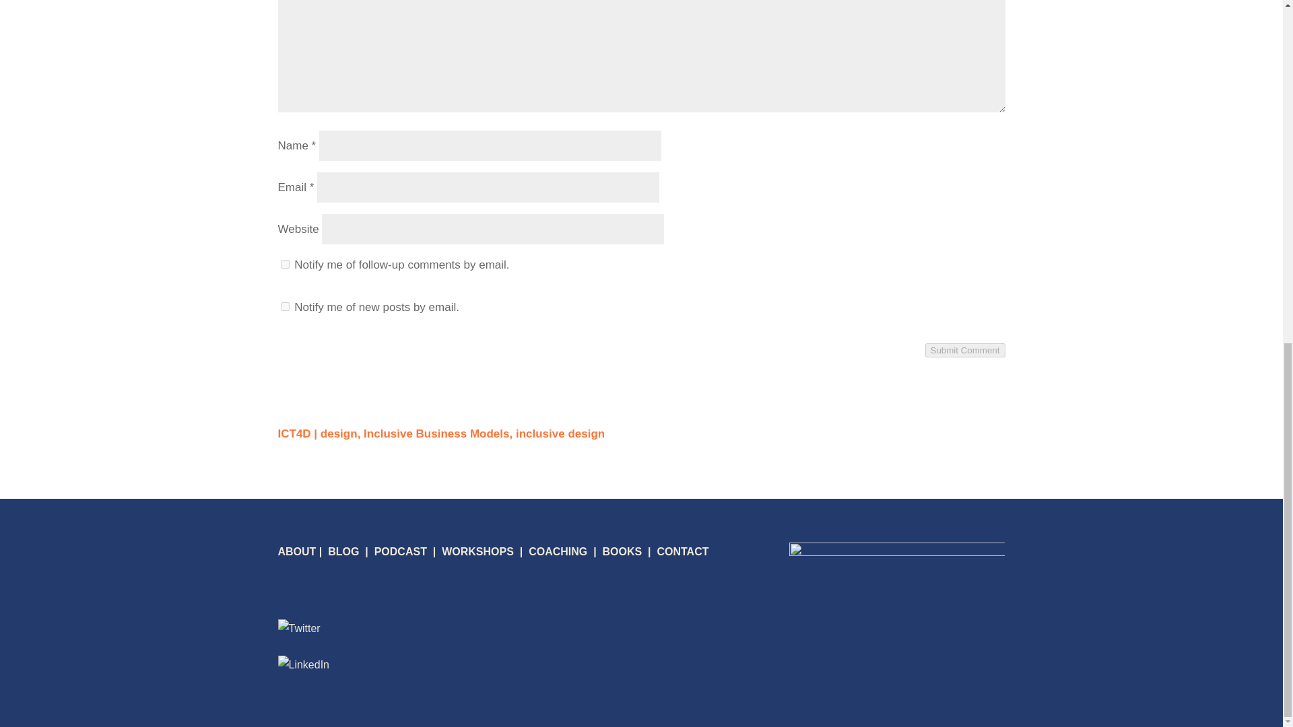  I want to click on Twitter, so click(298, 629).